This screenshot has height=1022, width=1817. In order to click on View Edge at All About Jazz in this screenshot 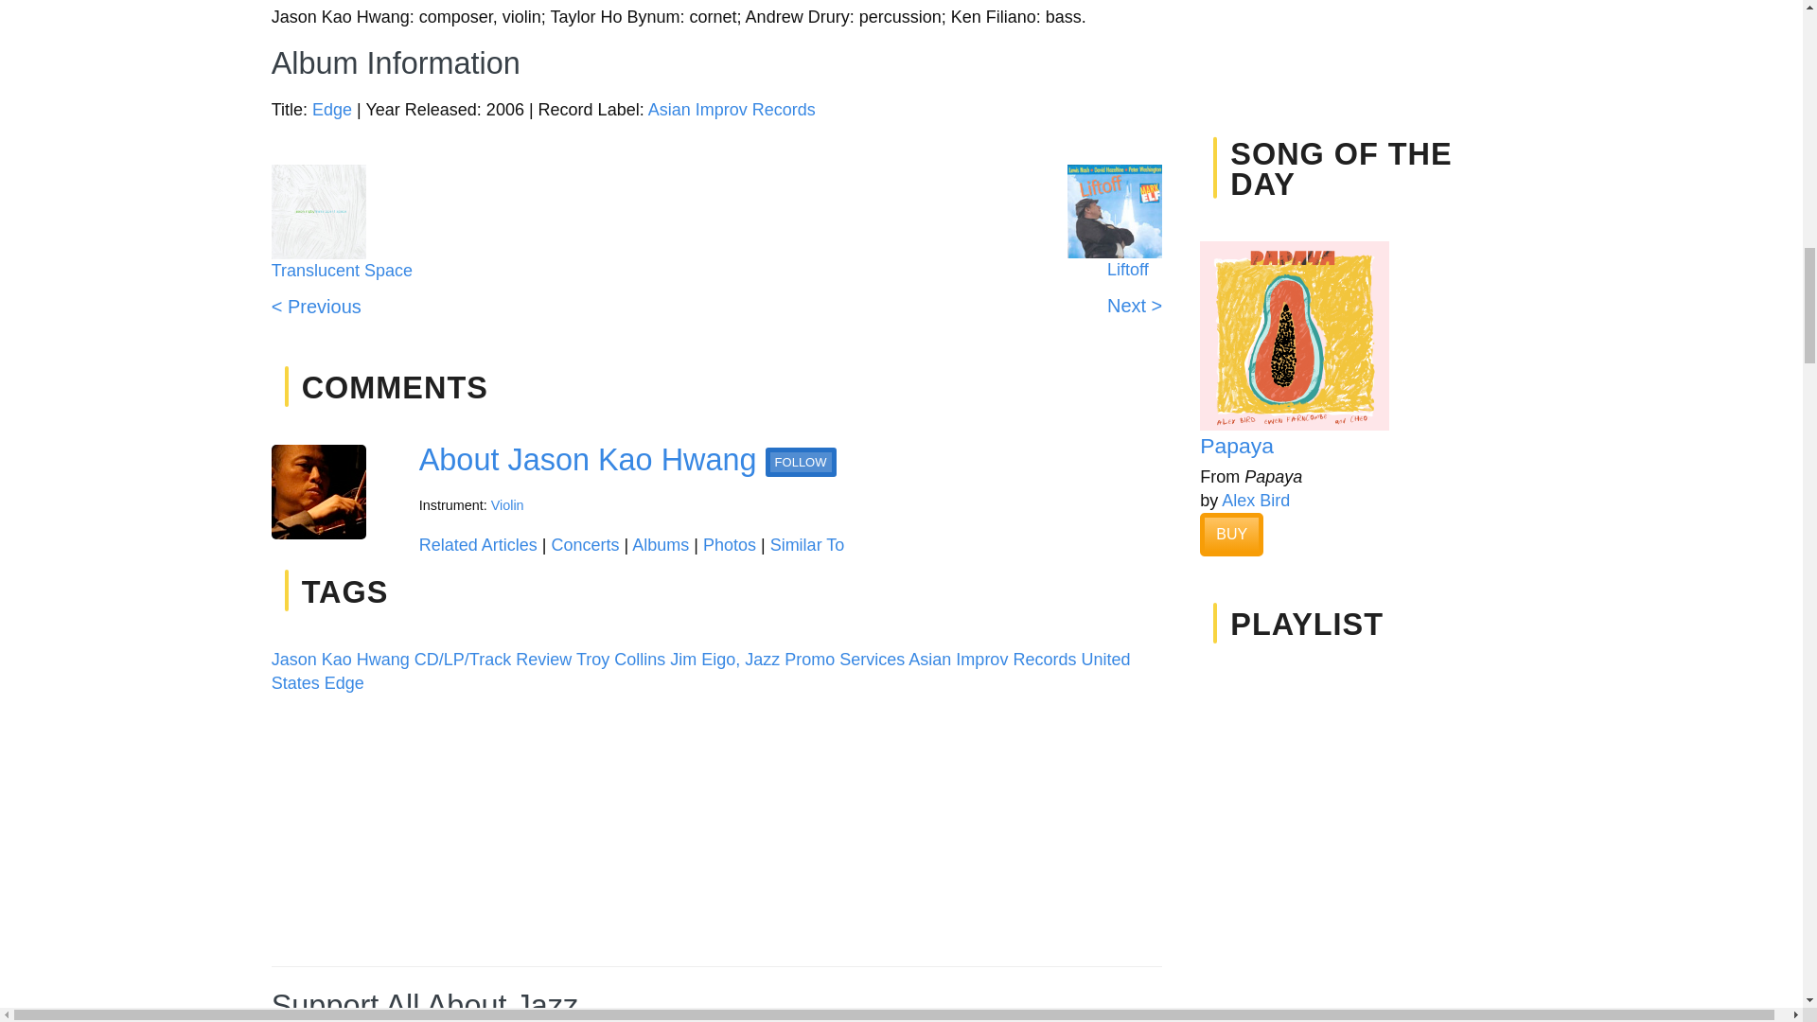, I will do `click(332, 110)`.